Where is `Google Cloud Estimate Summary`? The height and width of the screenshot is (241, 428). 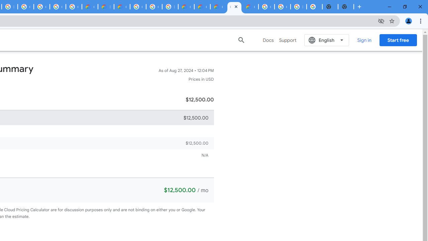
Google Cloud Estimate Summary is located at coordinates (218, 7).